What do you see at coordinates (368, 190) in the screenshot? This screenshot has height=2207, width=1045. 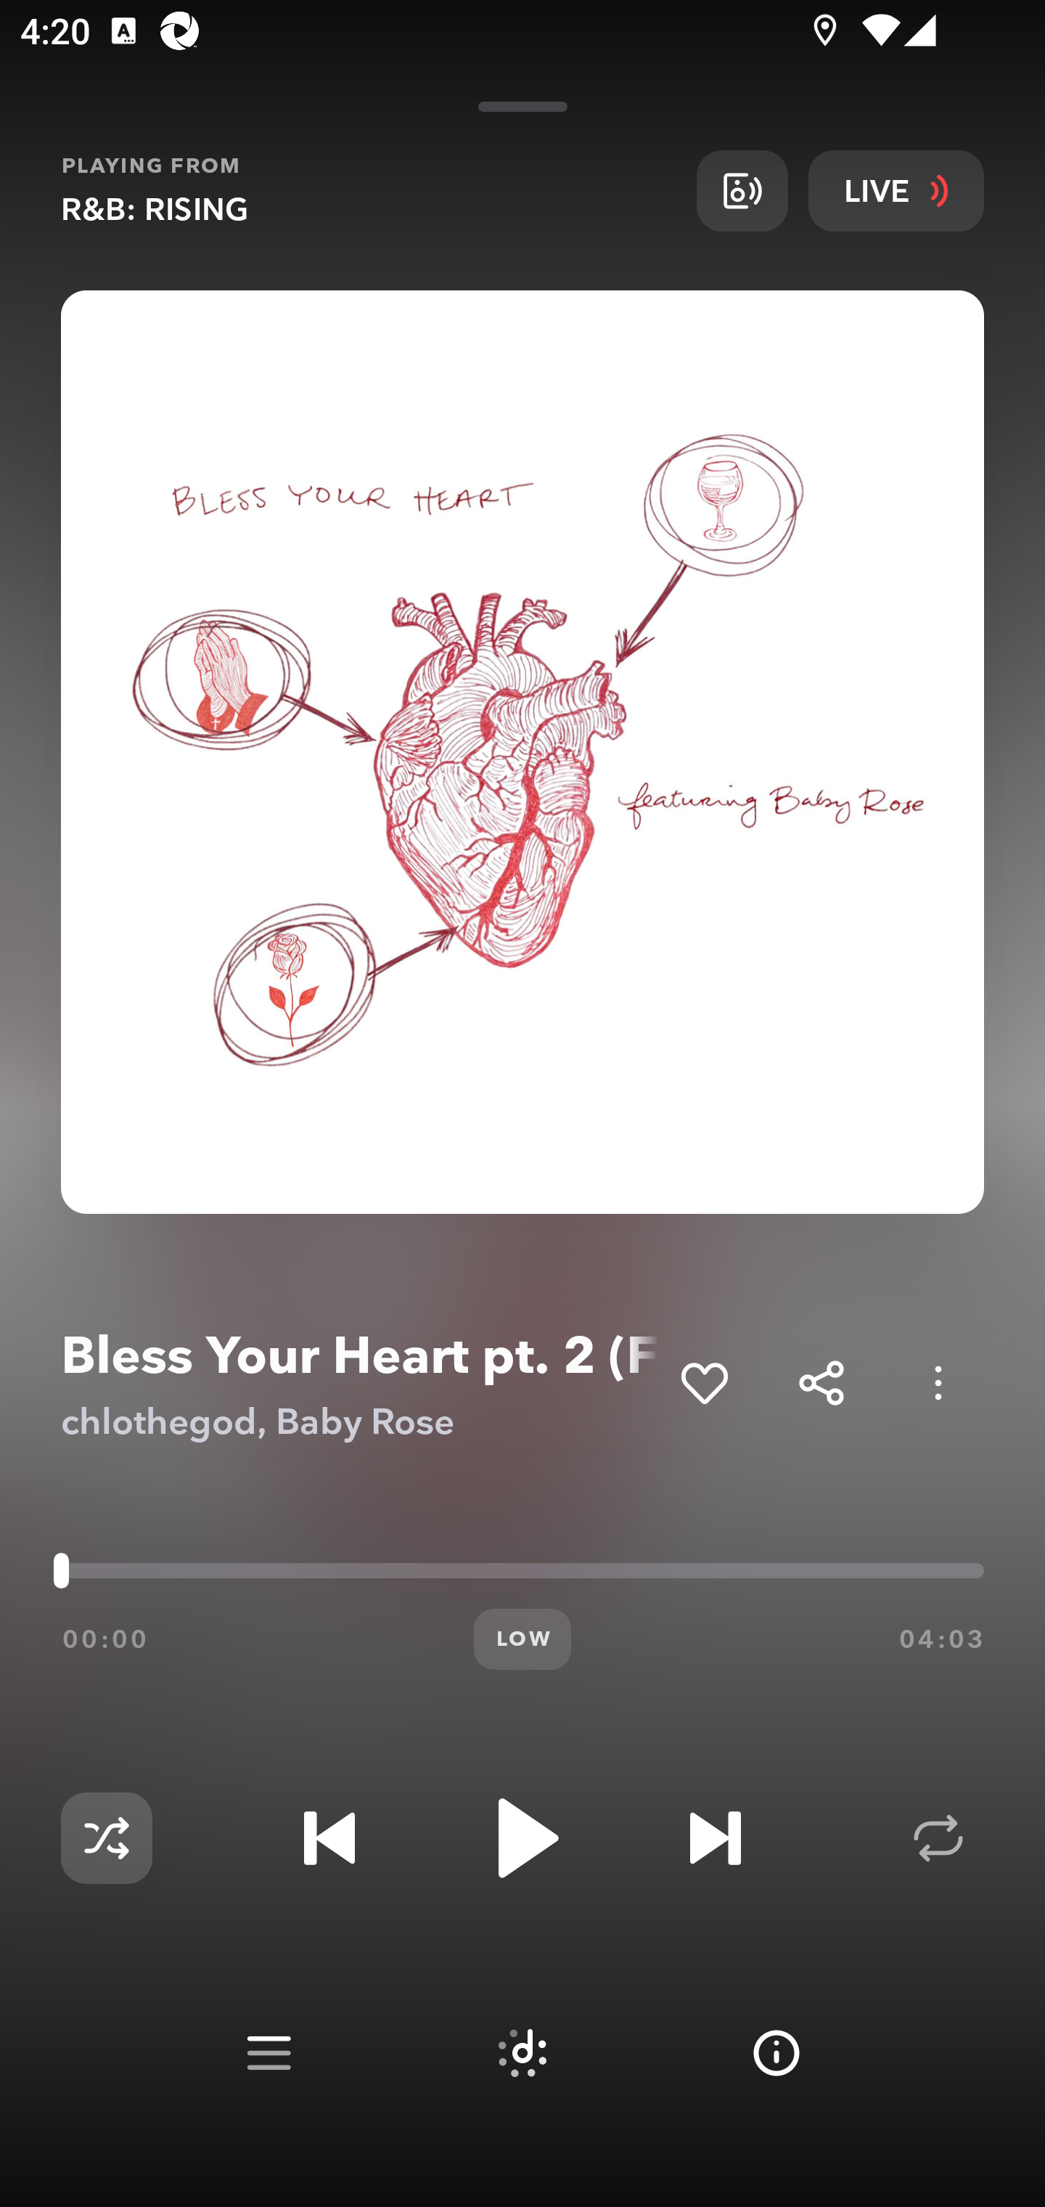 I see `PLAYING FROM R&B: RISING` at bounding box center [368, 190].